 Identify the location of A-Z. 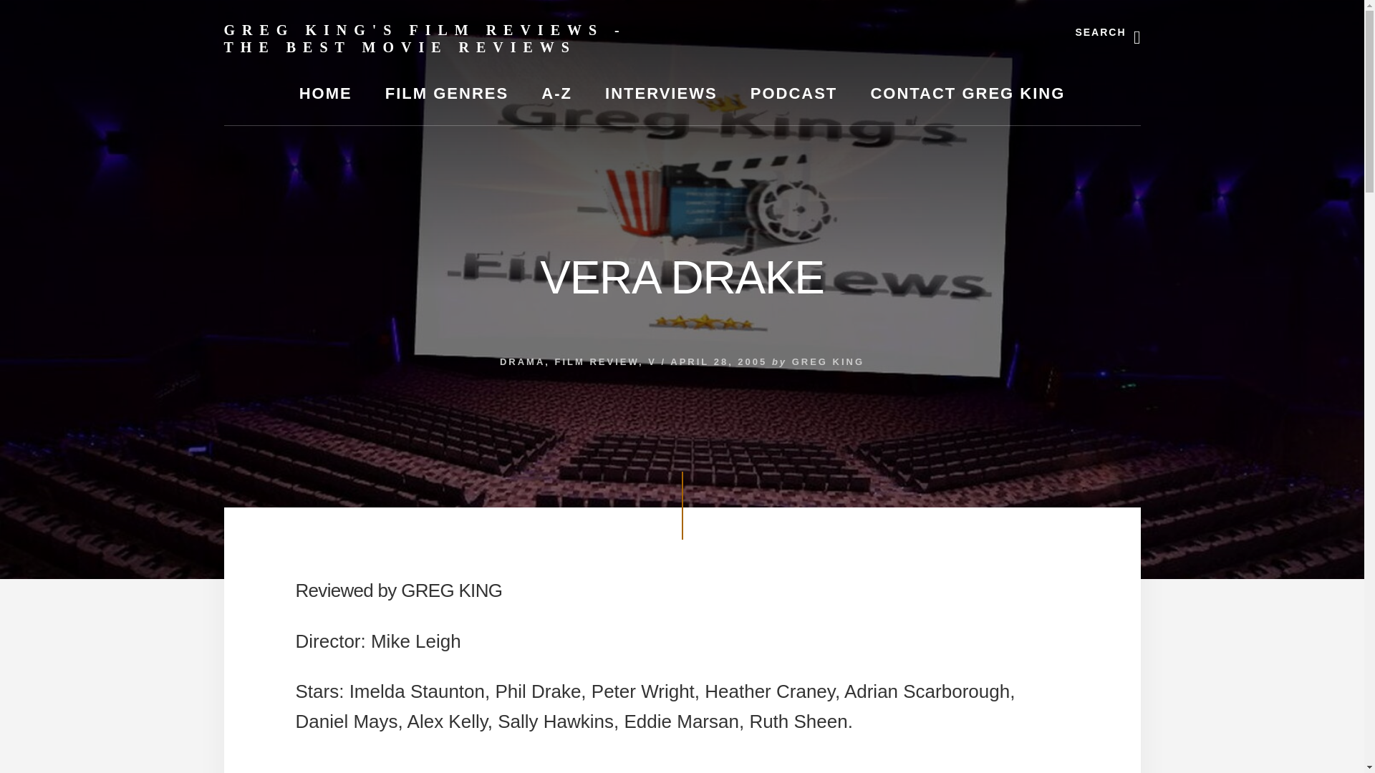
(556, 93).